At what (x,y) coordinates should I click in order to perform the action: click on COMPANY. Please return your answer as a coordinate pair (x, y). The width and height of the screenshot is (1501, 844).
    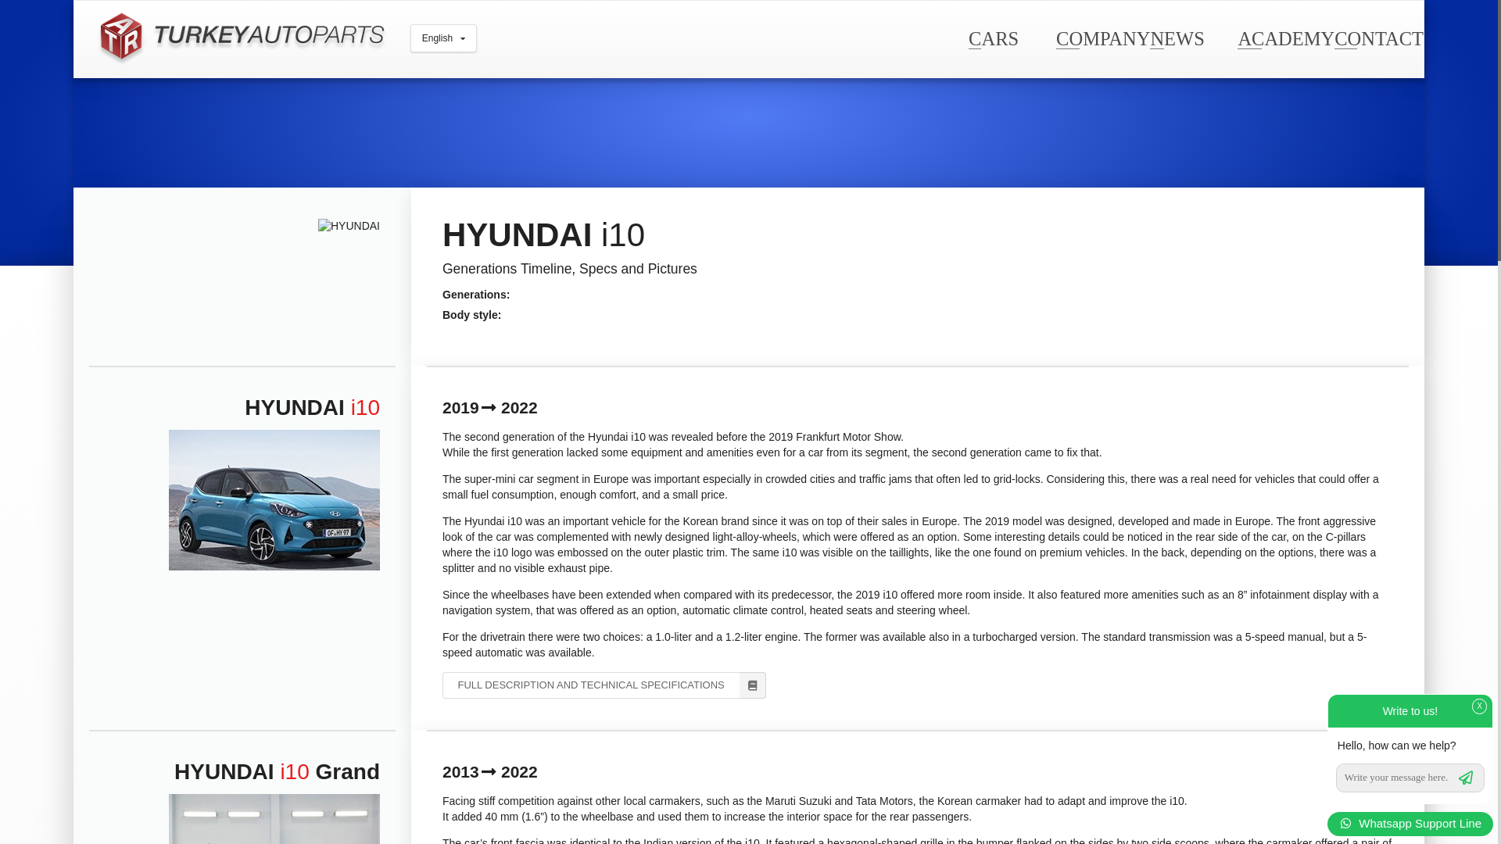
    Looking at the image, I should click on (1102, 38).